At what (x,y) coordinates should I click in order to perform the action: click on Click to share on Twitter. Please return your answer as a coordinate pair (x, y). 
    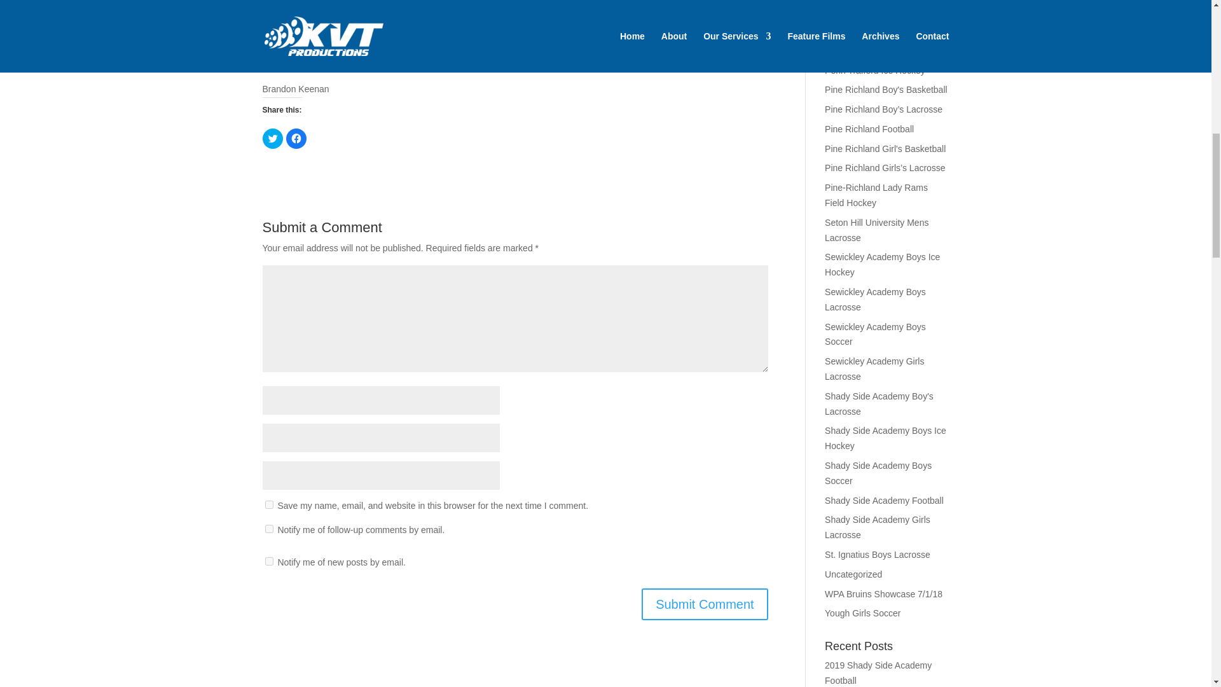
    Looking at the image, I should click on (272, 139).